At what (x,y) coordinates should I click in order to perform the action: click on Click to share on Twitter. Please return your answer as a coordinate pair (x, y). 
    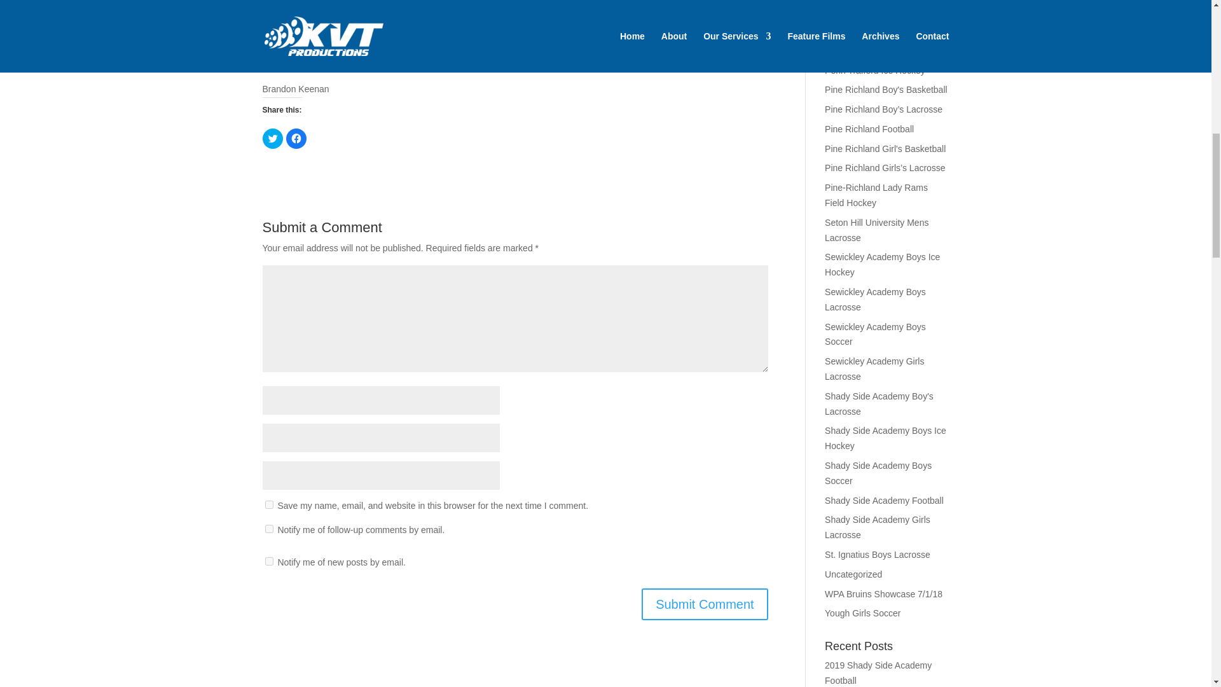
    Looking at the image, I should click on (272, 139).